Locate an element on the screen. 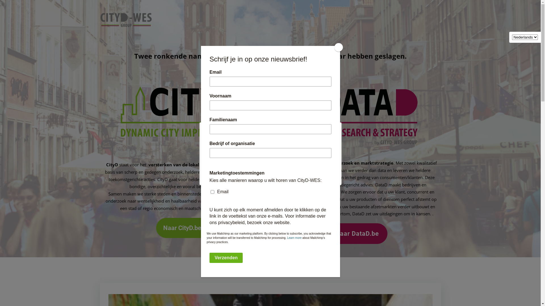  Cookie-instellingen is located at coordinates (232, 170).